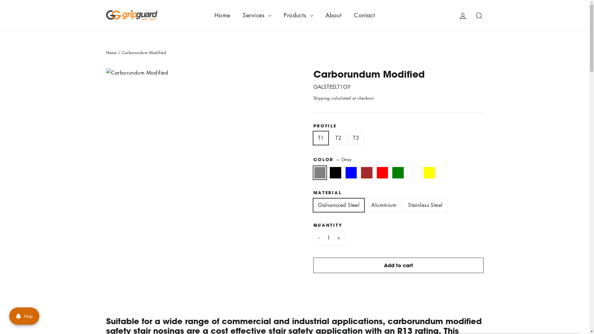 This screenshot has width=594, height=334. I want to click on Home, so click(111, 53).